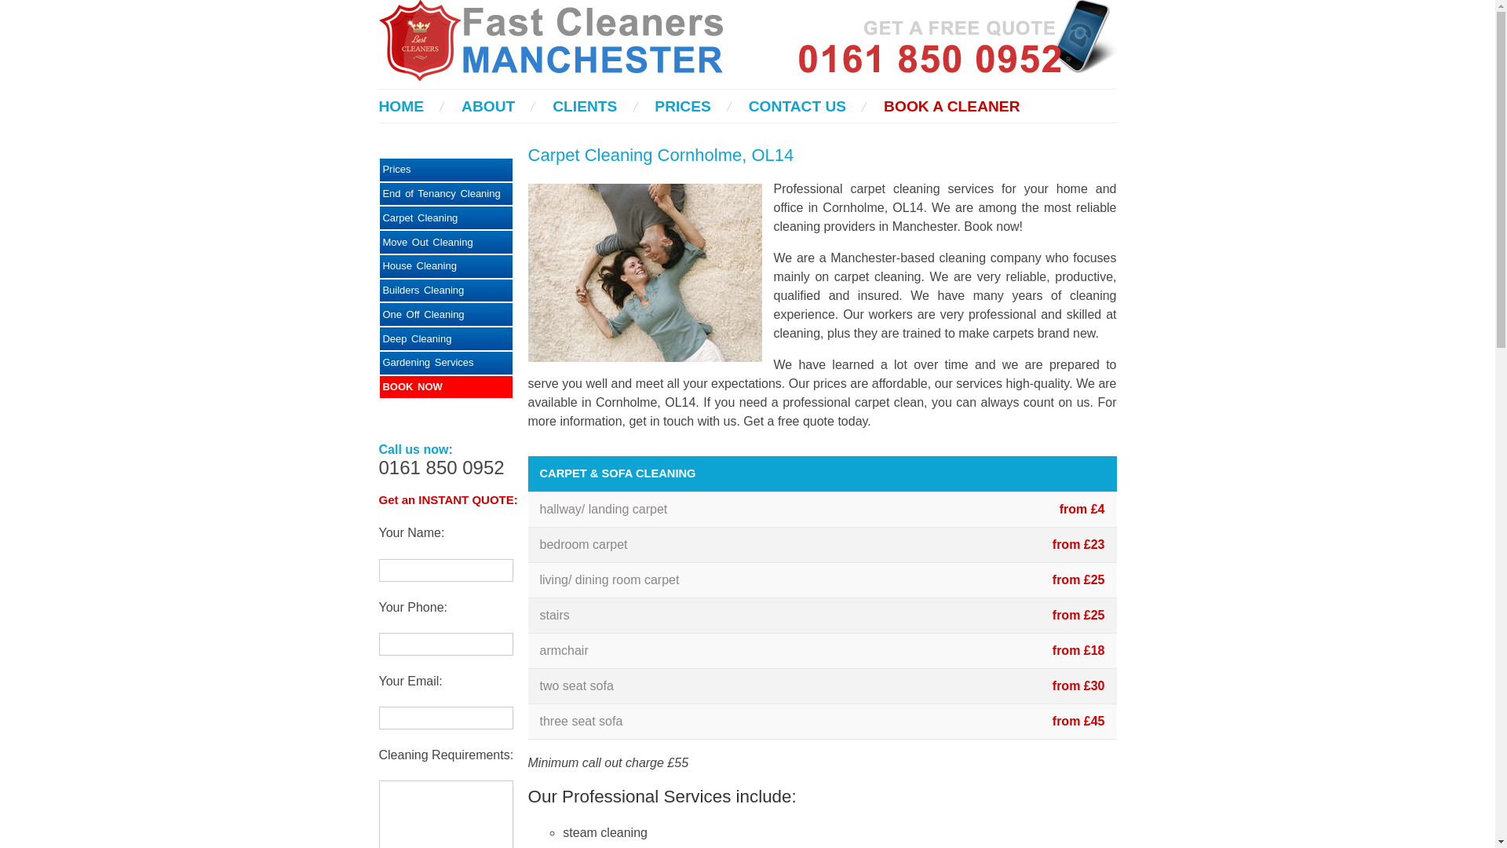  What do you see at coordinates (446, 267) in the screenshot?
I see `House Cleaning Service` at bounding box center [446, 267].